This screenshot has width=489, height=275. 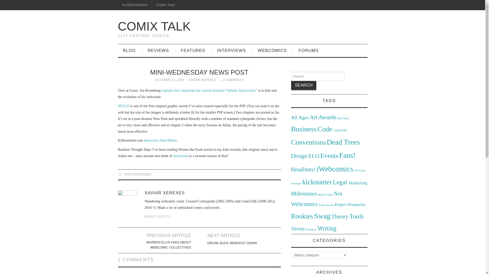 I want to click on All Ages, so click(x=300, y=117).